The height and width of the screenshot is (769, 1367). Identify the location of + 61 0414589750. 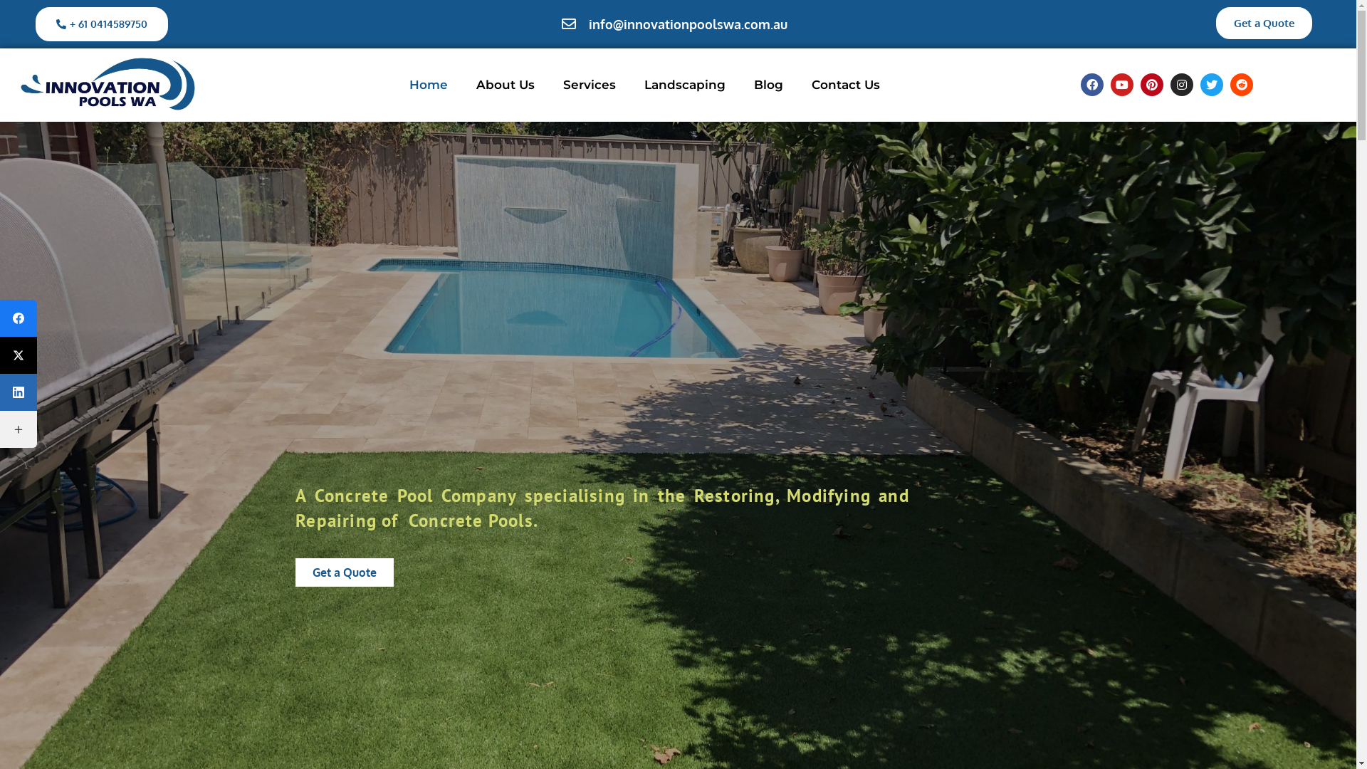
(102, 24).